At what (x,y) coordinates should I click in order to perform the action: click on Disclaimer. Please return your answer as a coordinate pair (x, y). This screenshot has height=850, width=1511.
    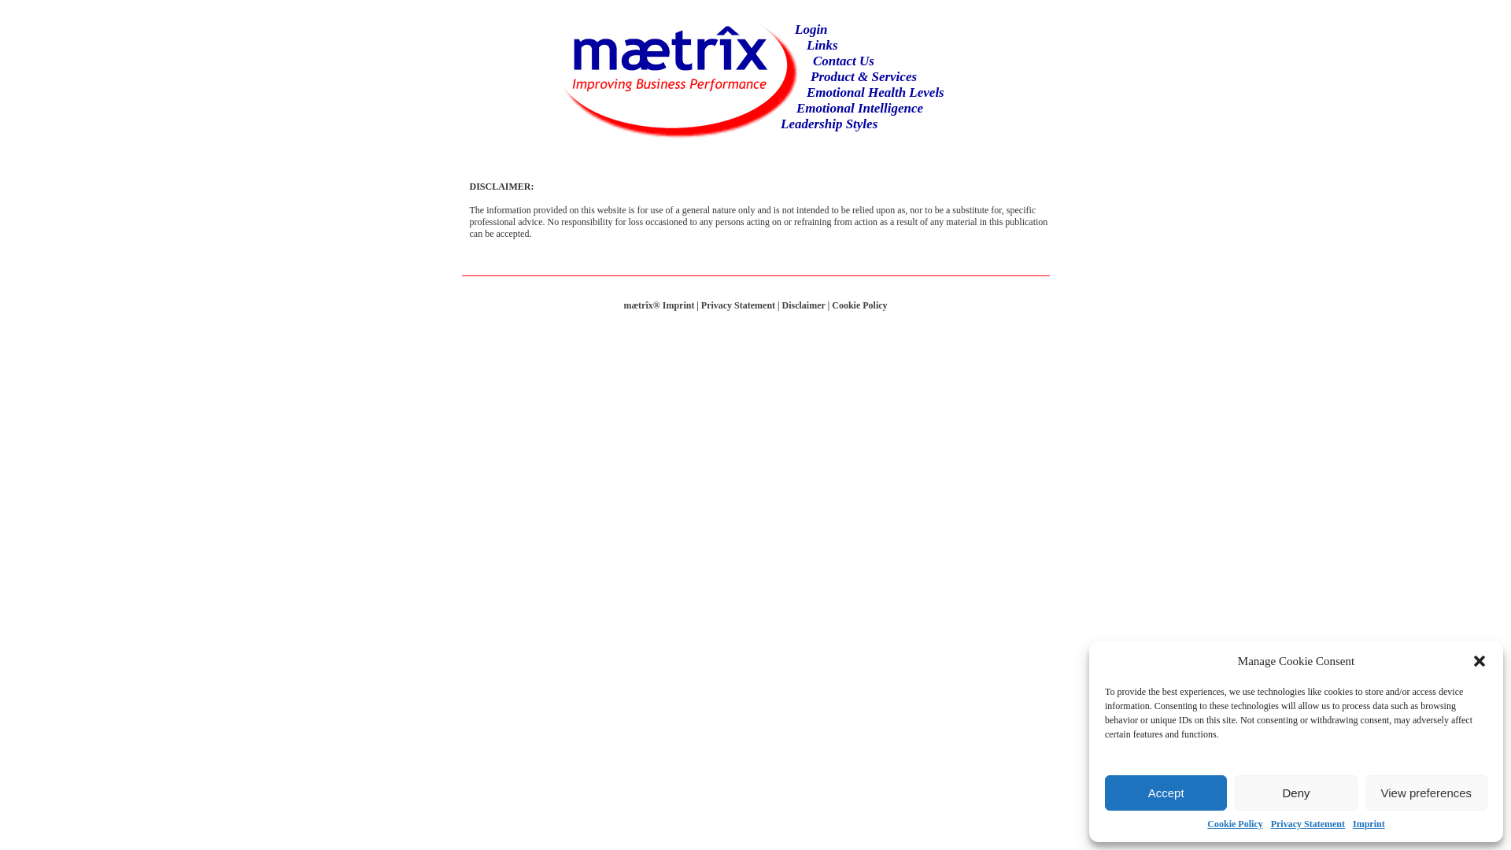
    Looking at the image, I should click on (804, 305).